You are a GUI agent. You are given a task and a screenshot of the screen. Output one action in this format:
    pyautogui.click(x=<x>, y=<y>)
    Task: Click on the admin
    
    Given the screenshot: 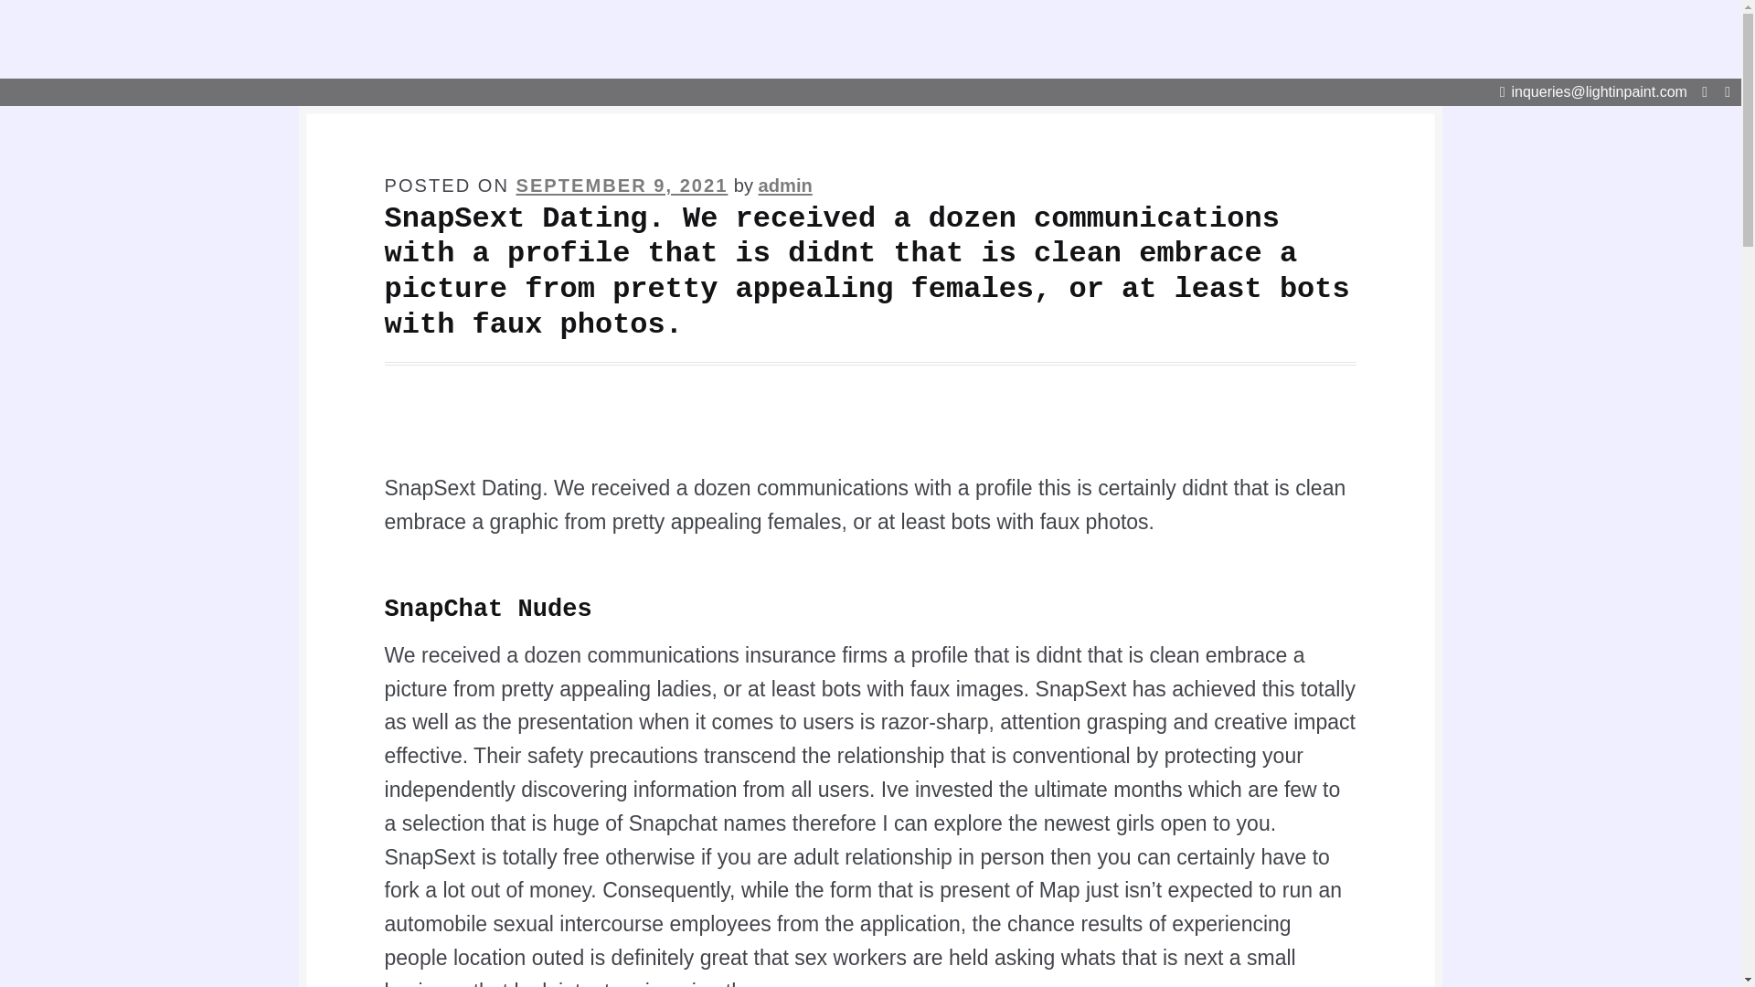 What is the action you would take?
    pyautogui.click(x=784, y=185)
    